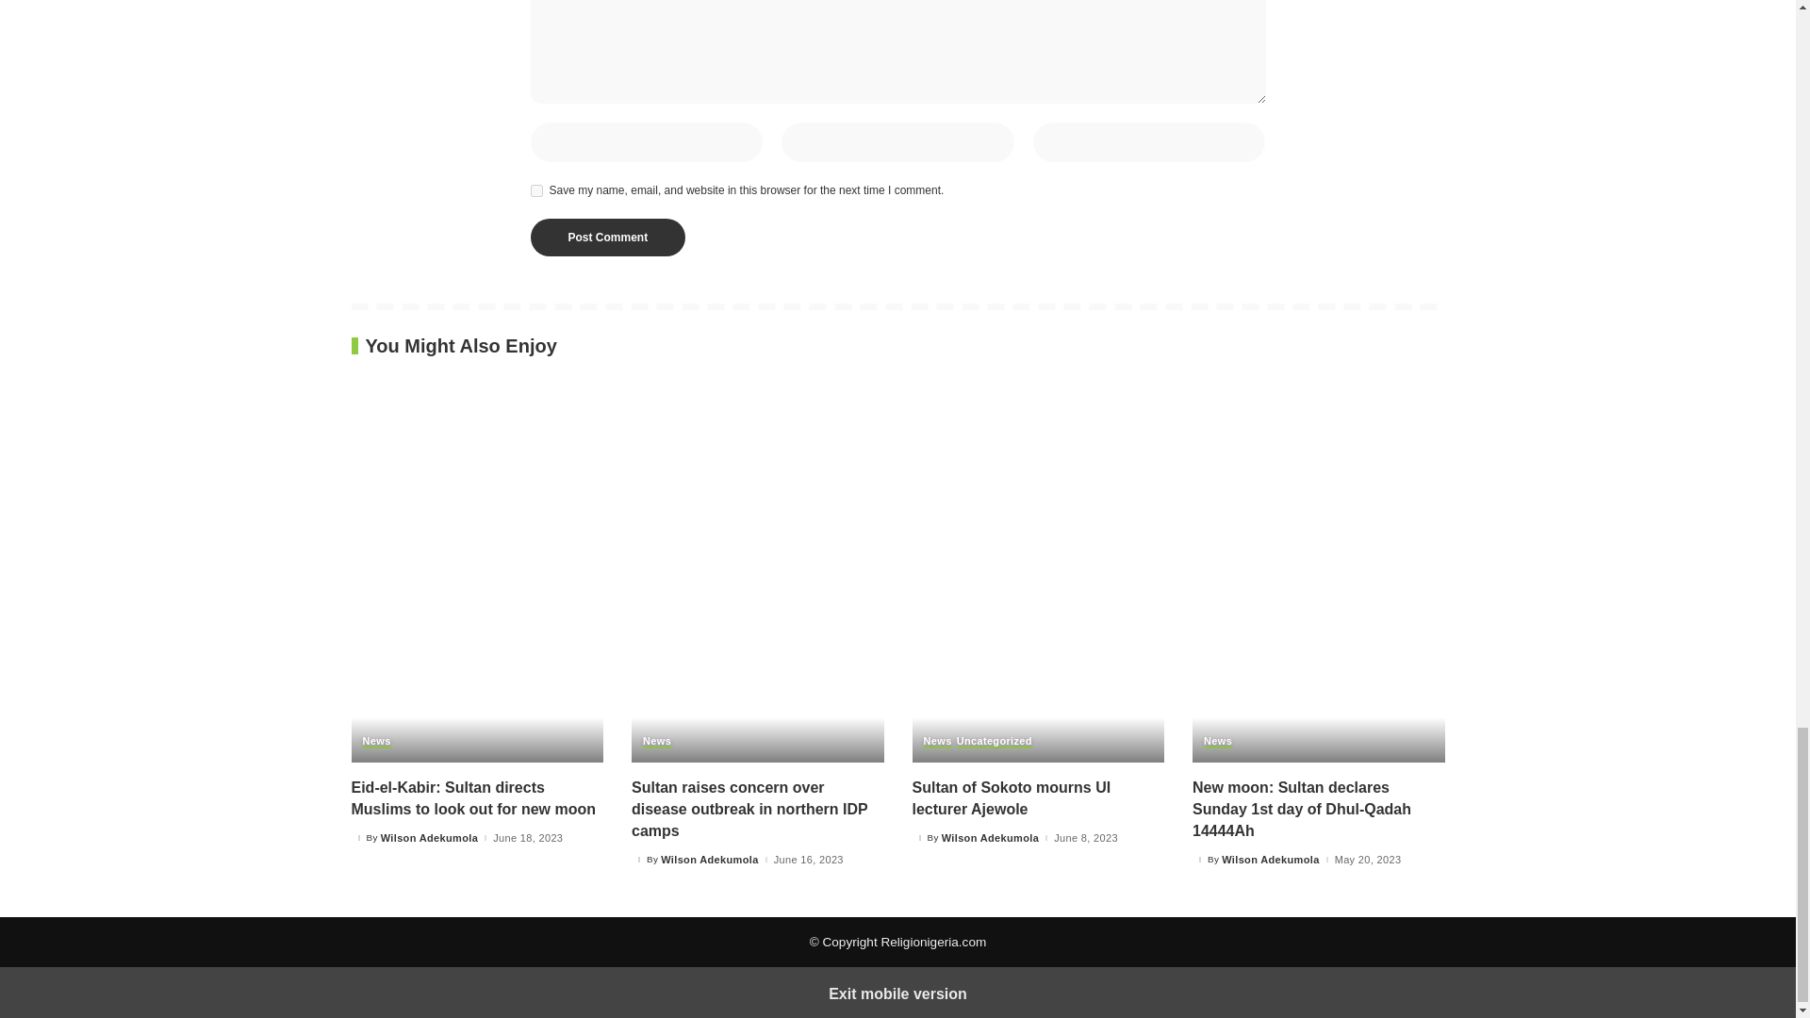 The height and width of the screenshot is (1018, 1810). Describe the element at coordinates (535, 190) in the screenshot. I see `yes` at that location.